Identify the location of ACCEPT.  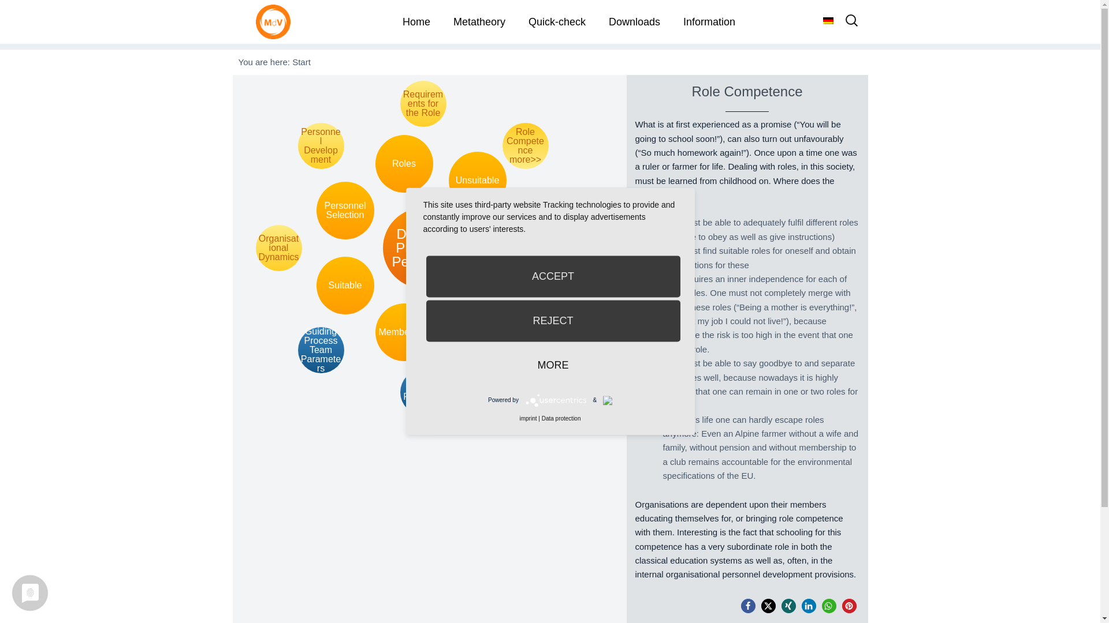
(553, 276).